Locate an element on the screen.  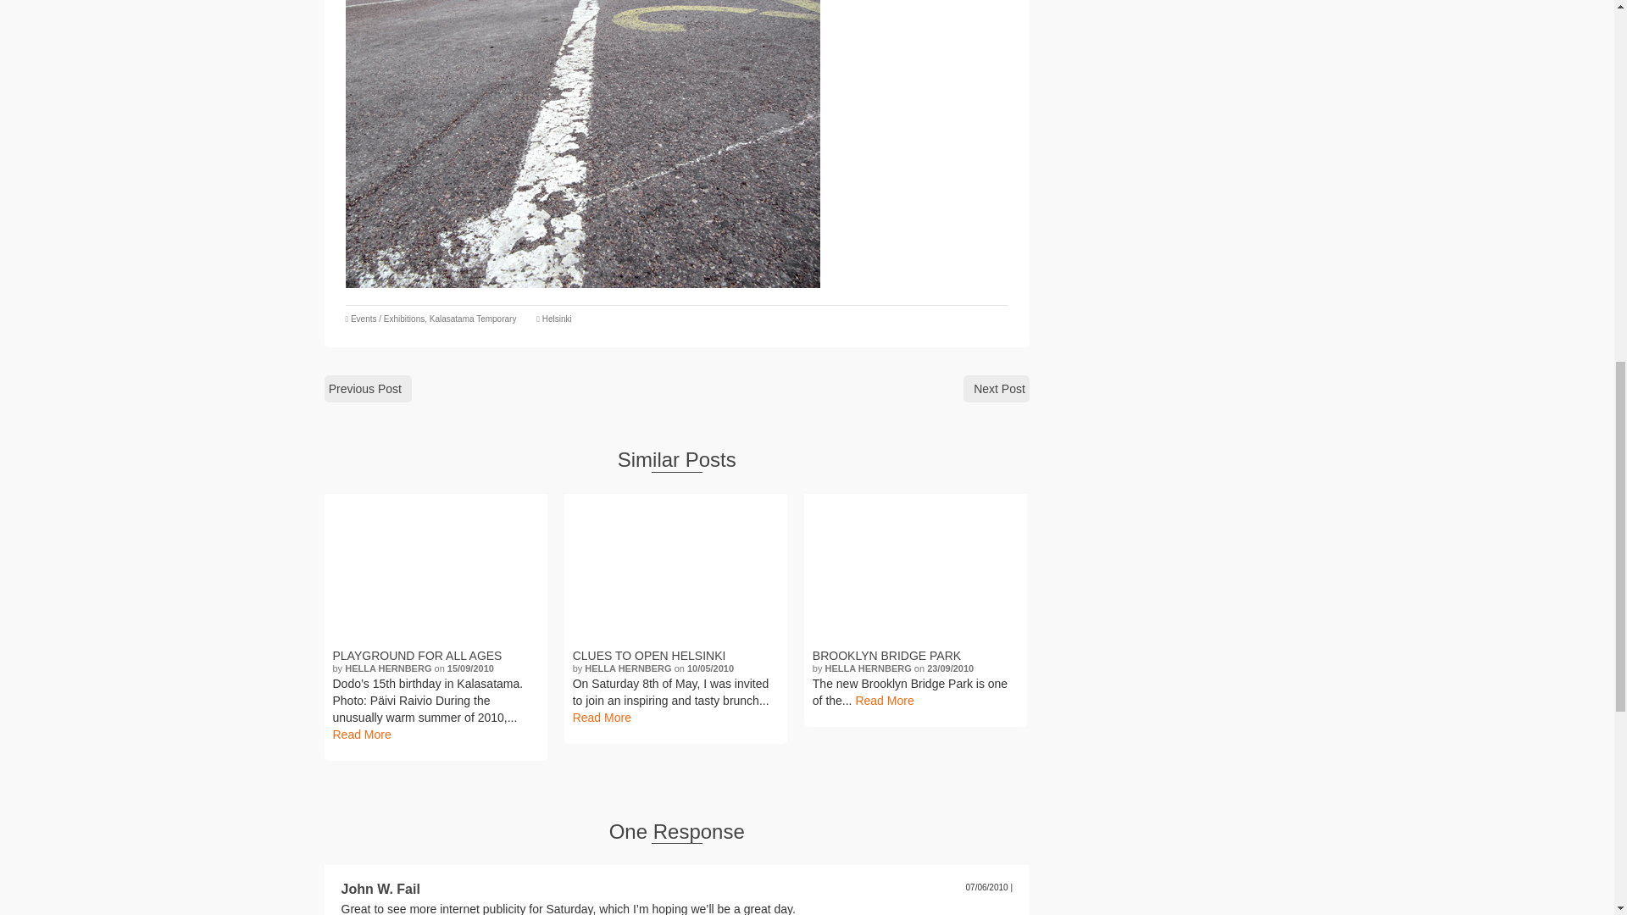
CLUES TO OPEN HELSINKI is located at coordinates (675, 656).